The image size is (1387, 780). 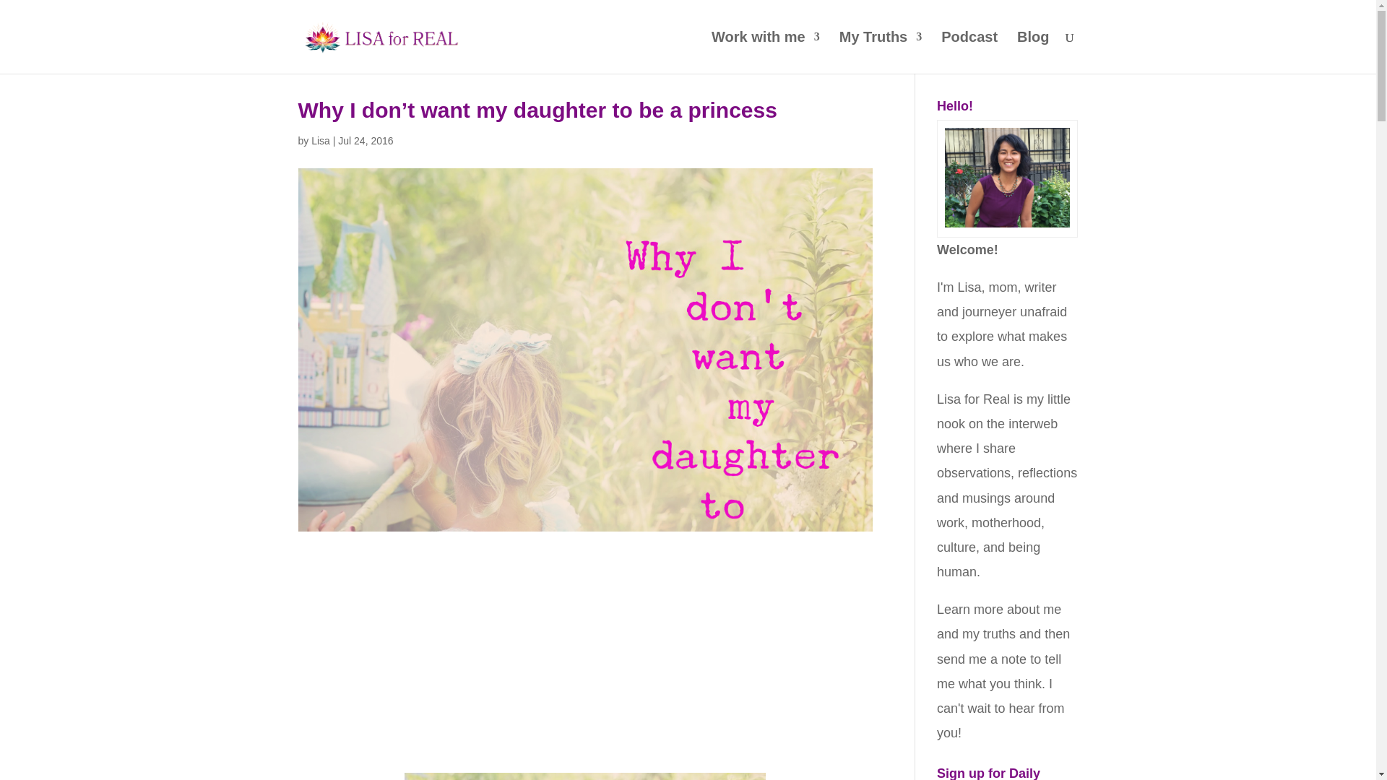 I want to click on Blog, so click(x=1032, y=52).